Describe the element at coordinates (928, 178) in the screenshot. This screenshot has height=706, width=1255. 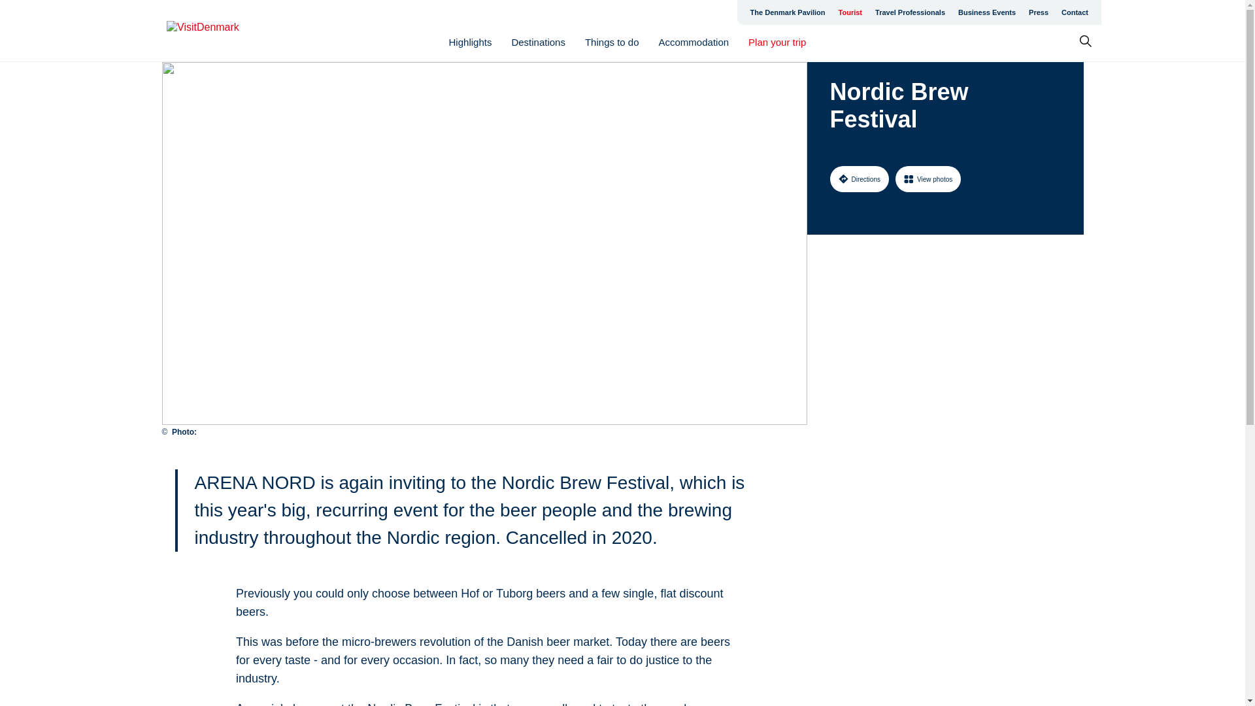
I see `View photos` at that location.